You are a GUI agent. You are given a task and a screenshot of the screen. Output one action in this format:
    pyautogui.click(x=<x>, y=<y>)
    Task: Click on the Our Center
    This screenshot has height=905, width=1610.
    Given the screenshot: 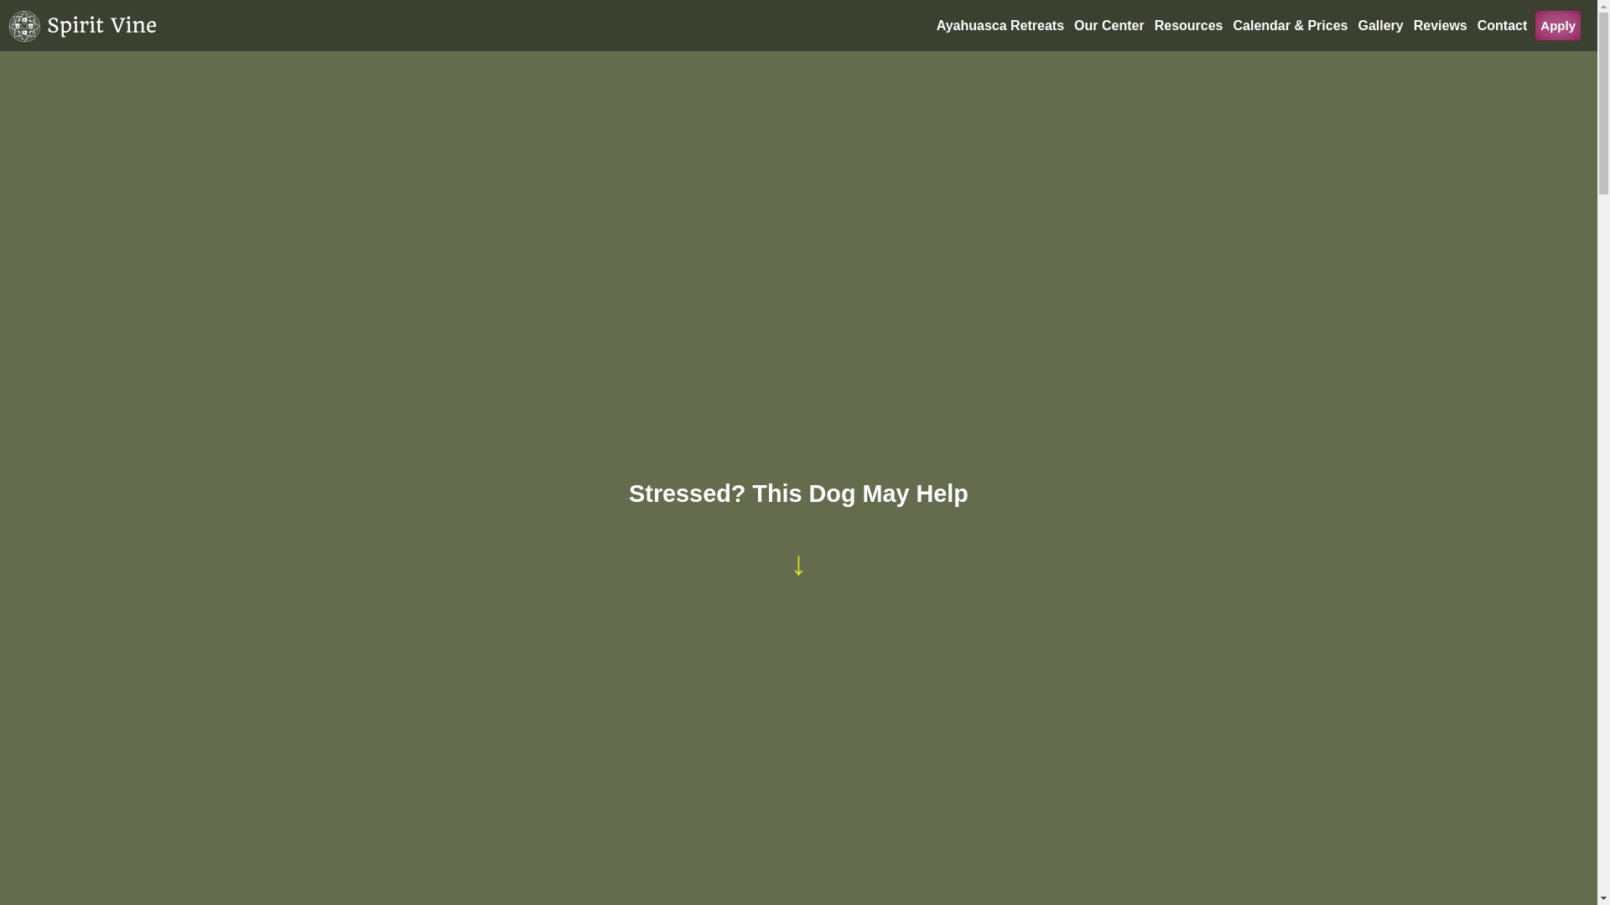 What is the action you would take?
    pyautogui.click(x=1109, y=25)
    